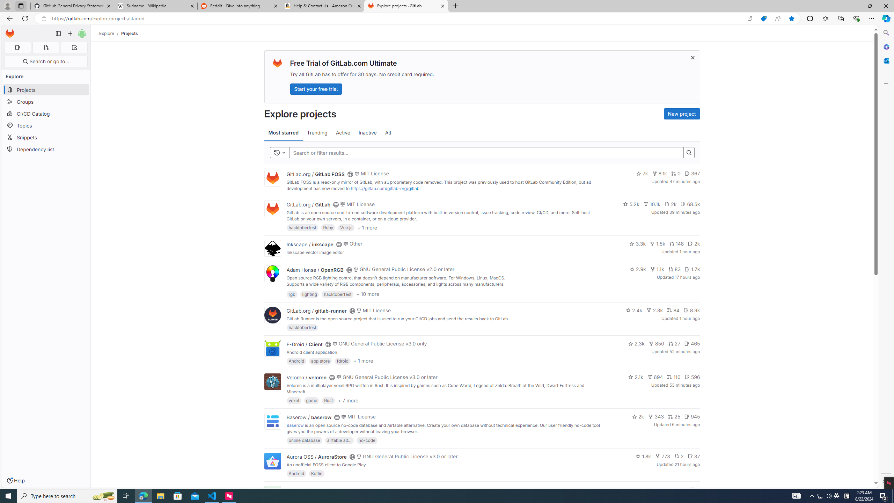 The image size is (894, 503). Describe the element at coordinates (315, 490) in the screenshot. I see `Edouard Klein / falsisign` at that location.